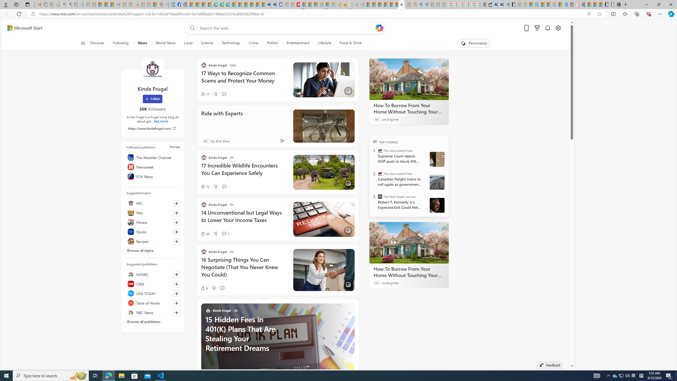 Image resolution: width=677 pixels, height=381 pixels. What do you see at coordinates (298, 43) in the screenshot?
I see `Entertainment` at bounding box center [298, 43].